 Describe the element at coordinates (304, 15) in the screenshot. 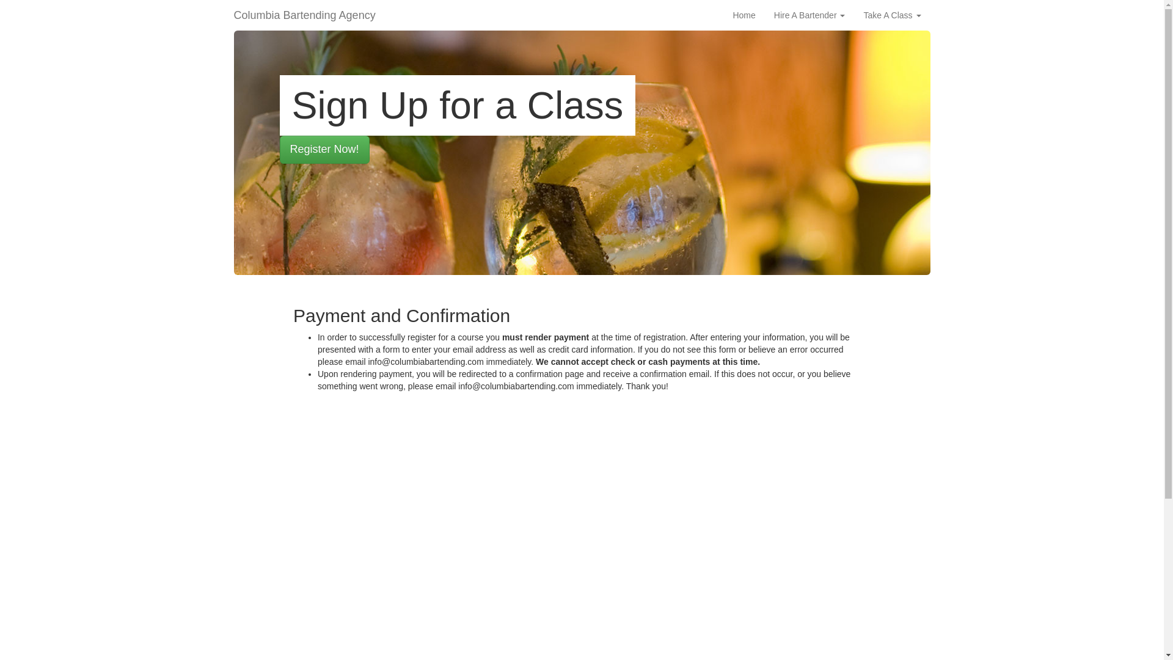

I see `Columbia Bartending Agency` at that location.